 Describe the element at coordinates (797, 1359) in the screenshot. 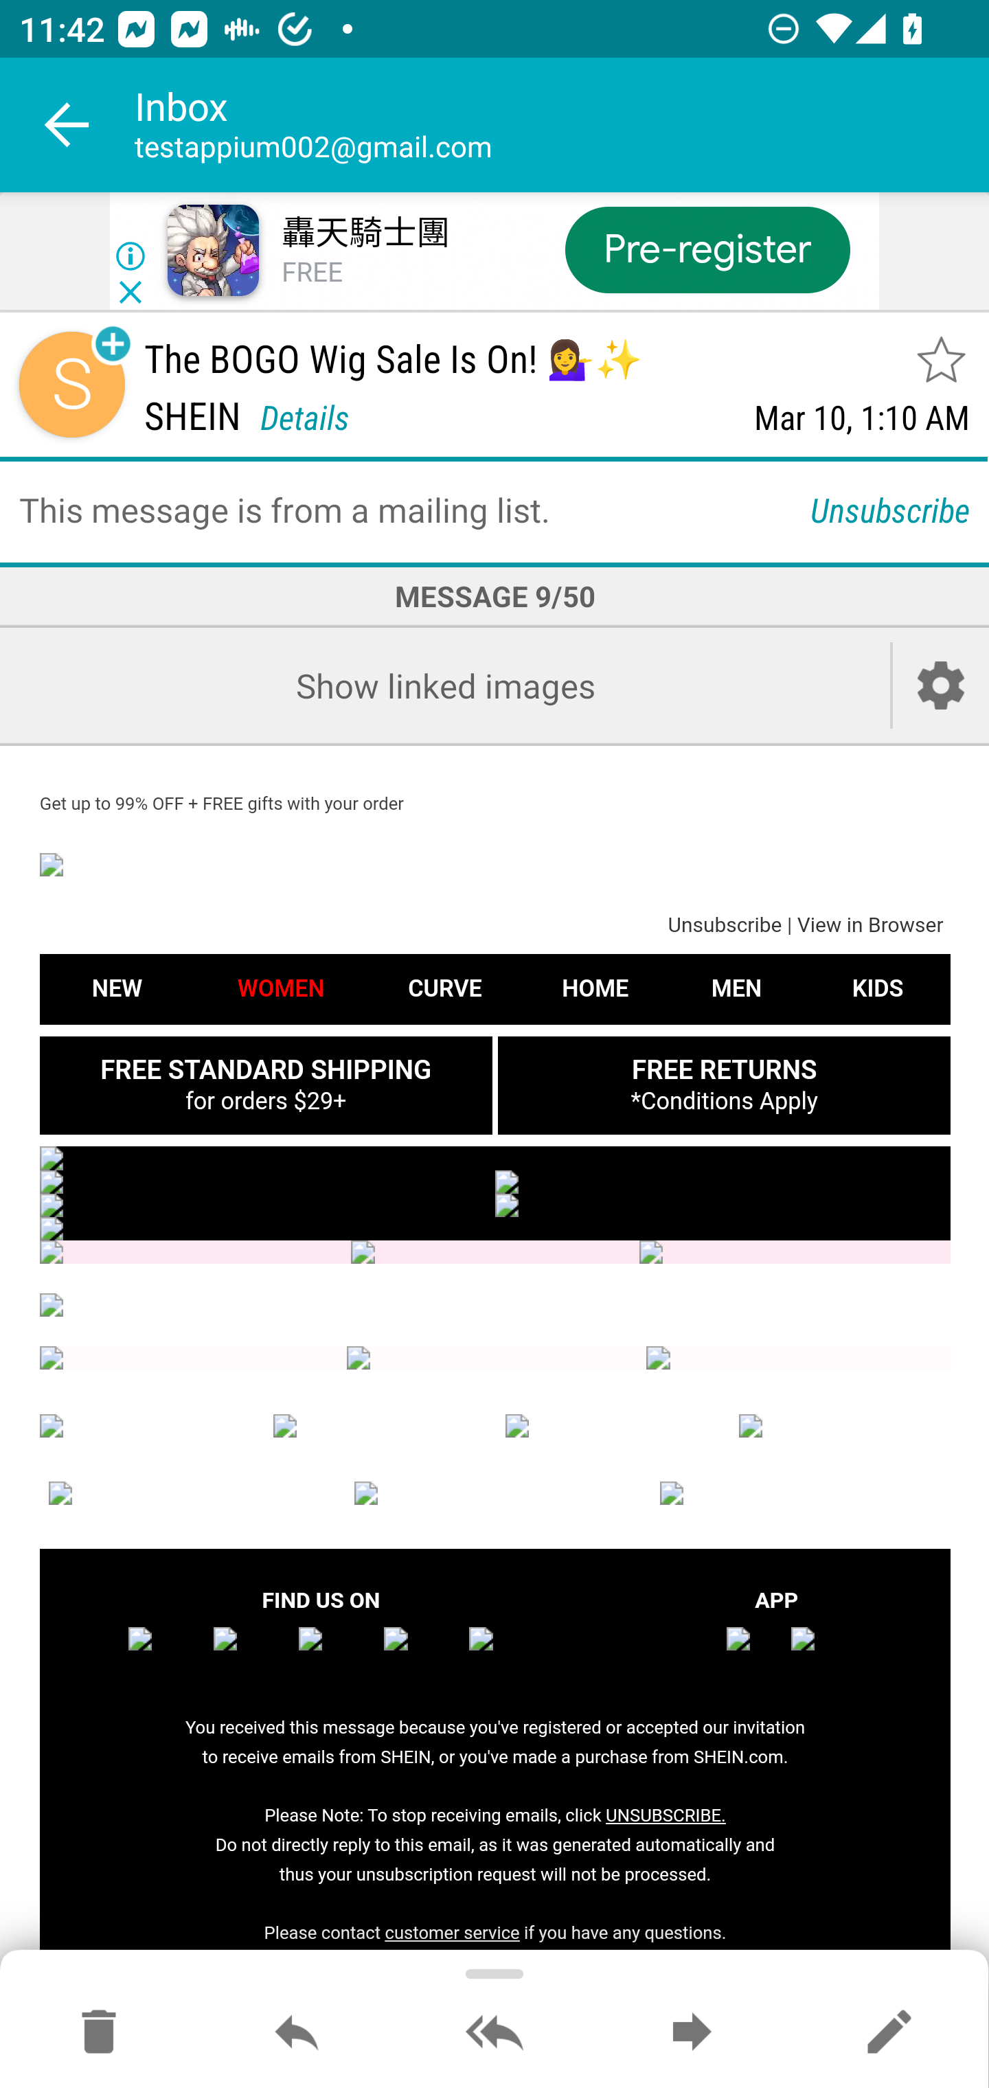

I see `Find Us On Social` at that location.